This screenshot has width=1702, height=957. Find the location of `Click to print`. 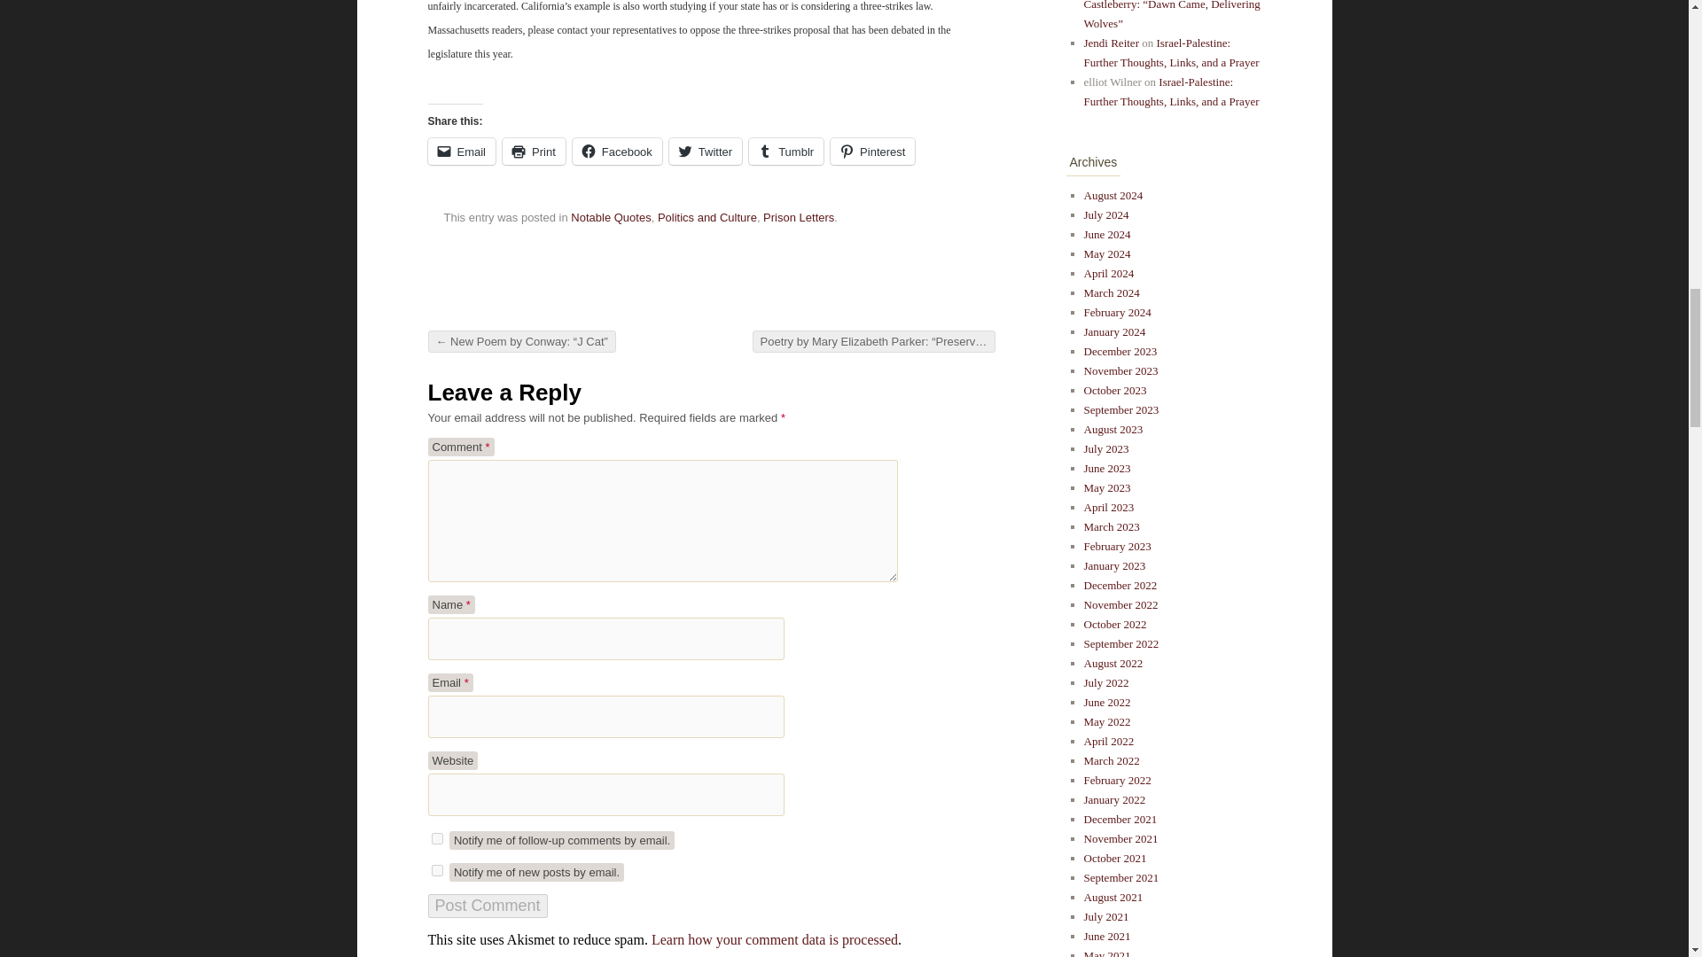

Click to print is located at coordinates (534, 151).